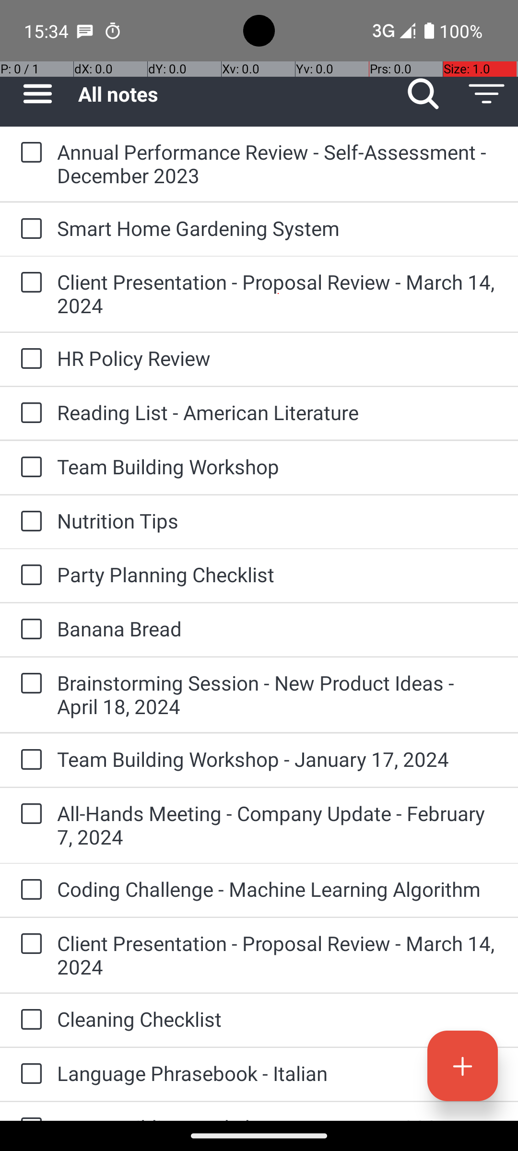 Image resolution: width=518 pixels, height=1151 pixels. I want to click on to-do: Smart Home Gardening System, so click(29, 229).